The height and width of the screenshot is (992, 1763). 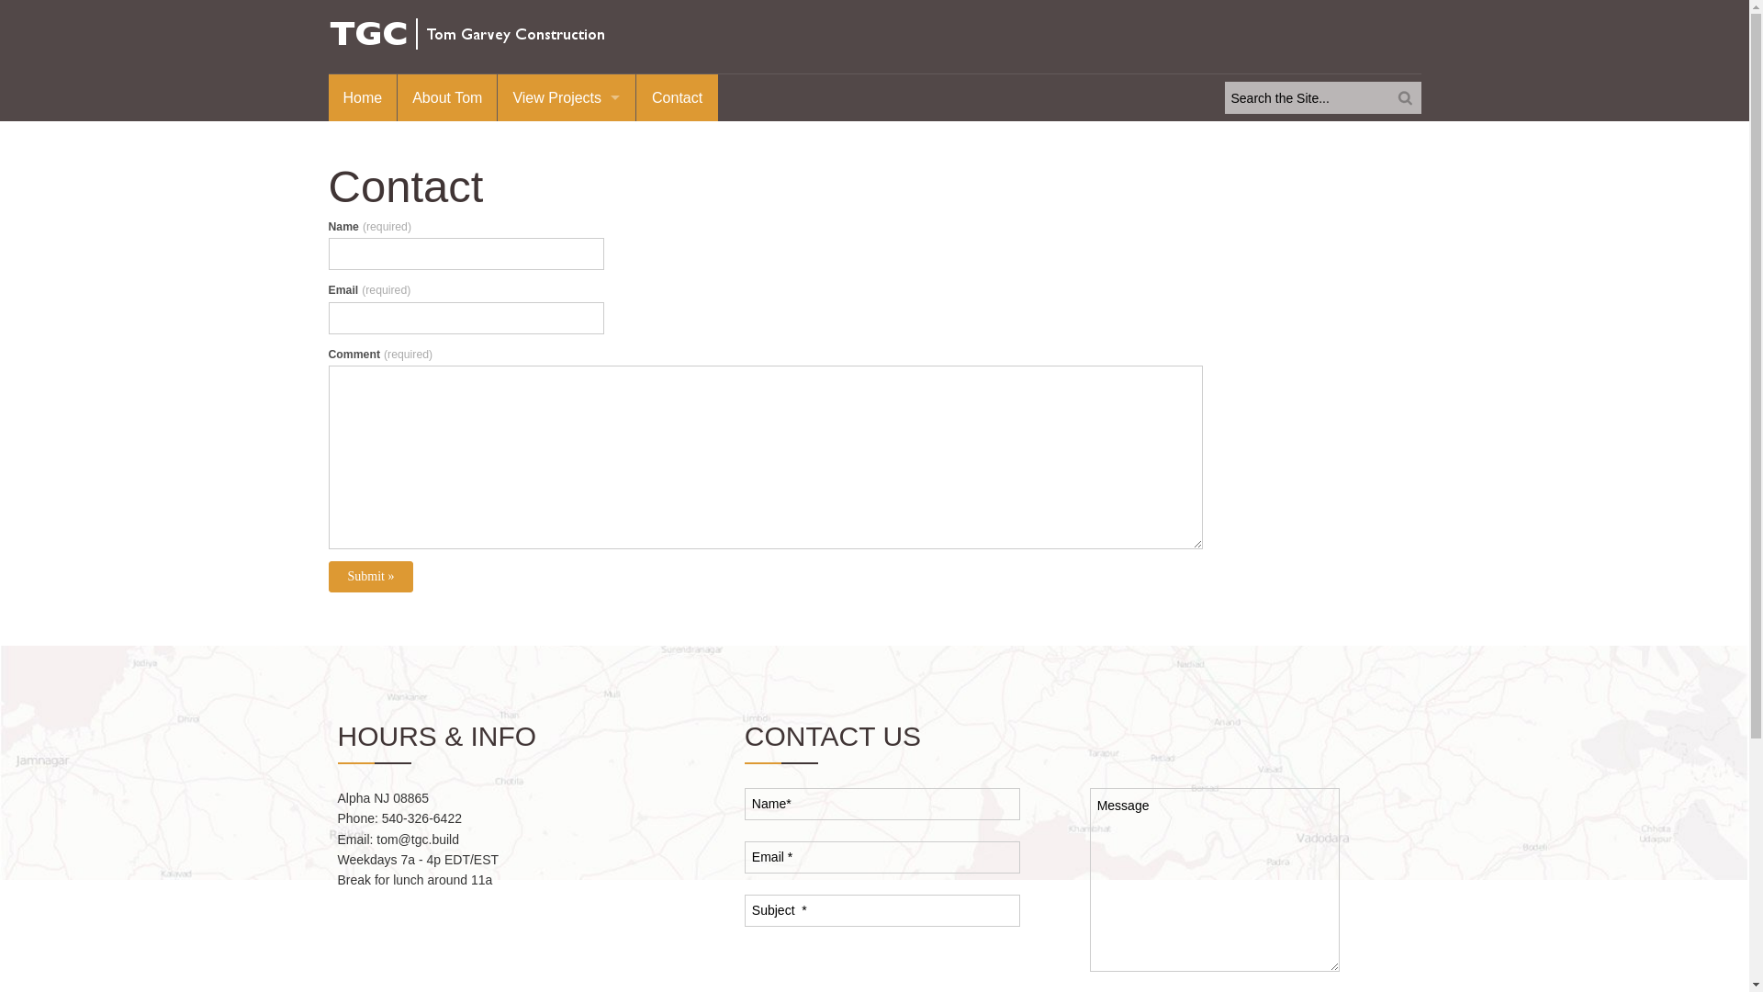 What do you see at coordinates (567, 262) in the screenshot?
I see `Kitchen & Bath` at bounding box center [567, 262].